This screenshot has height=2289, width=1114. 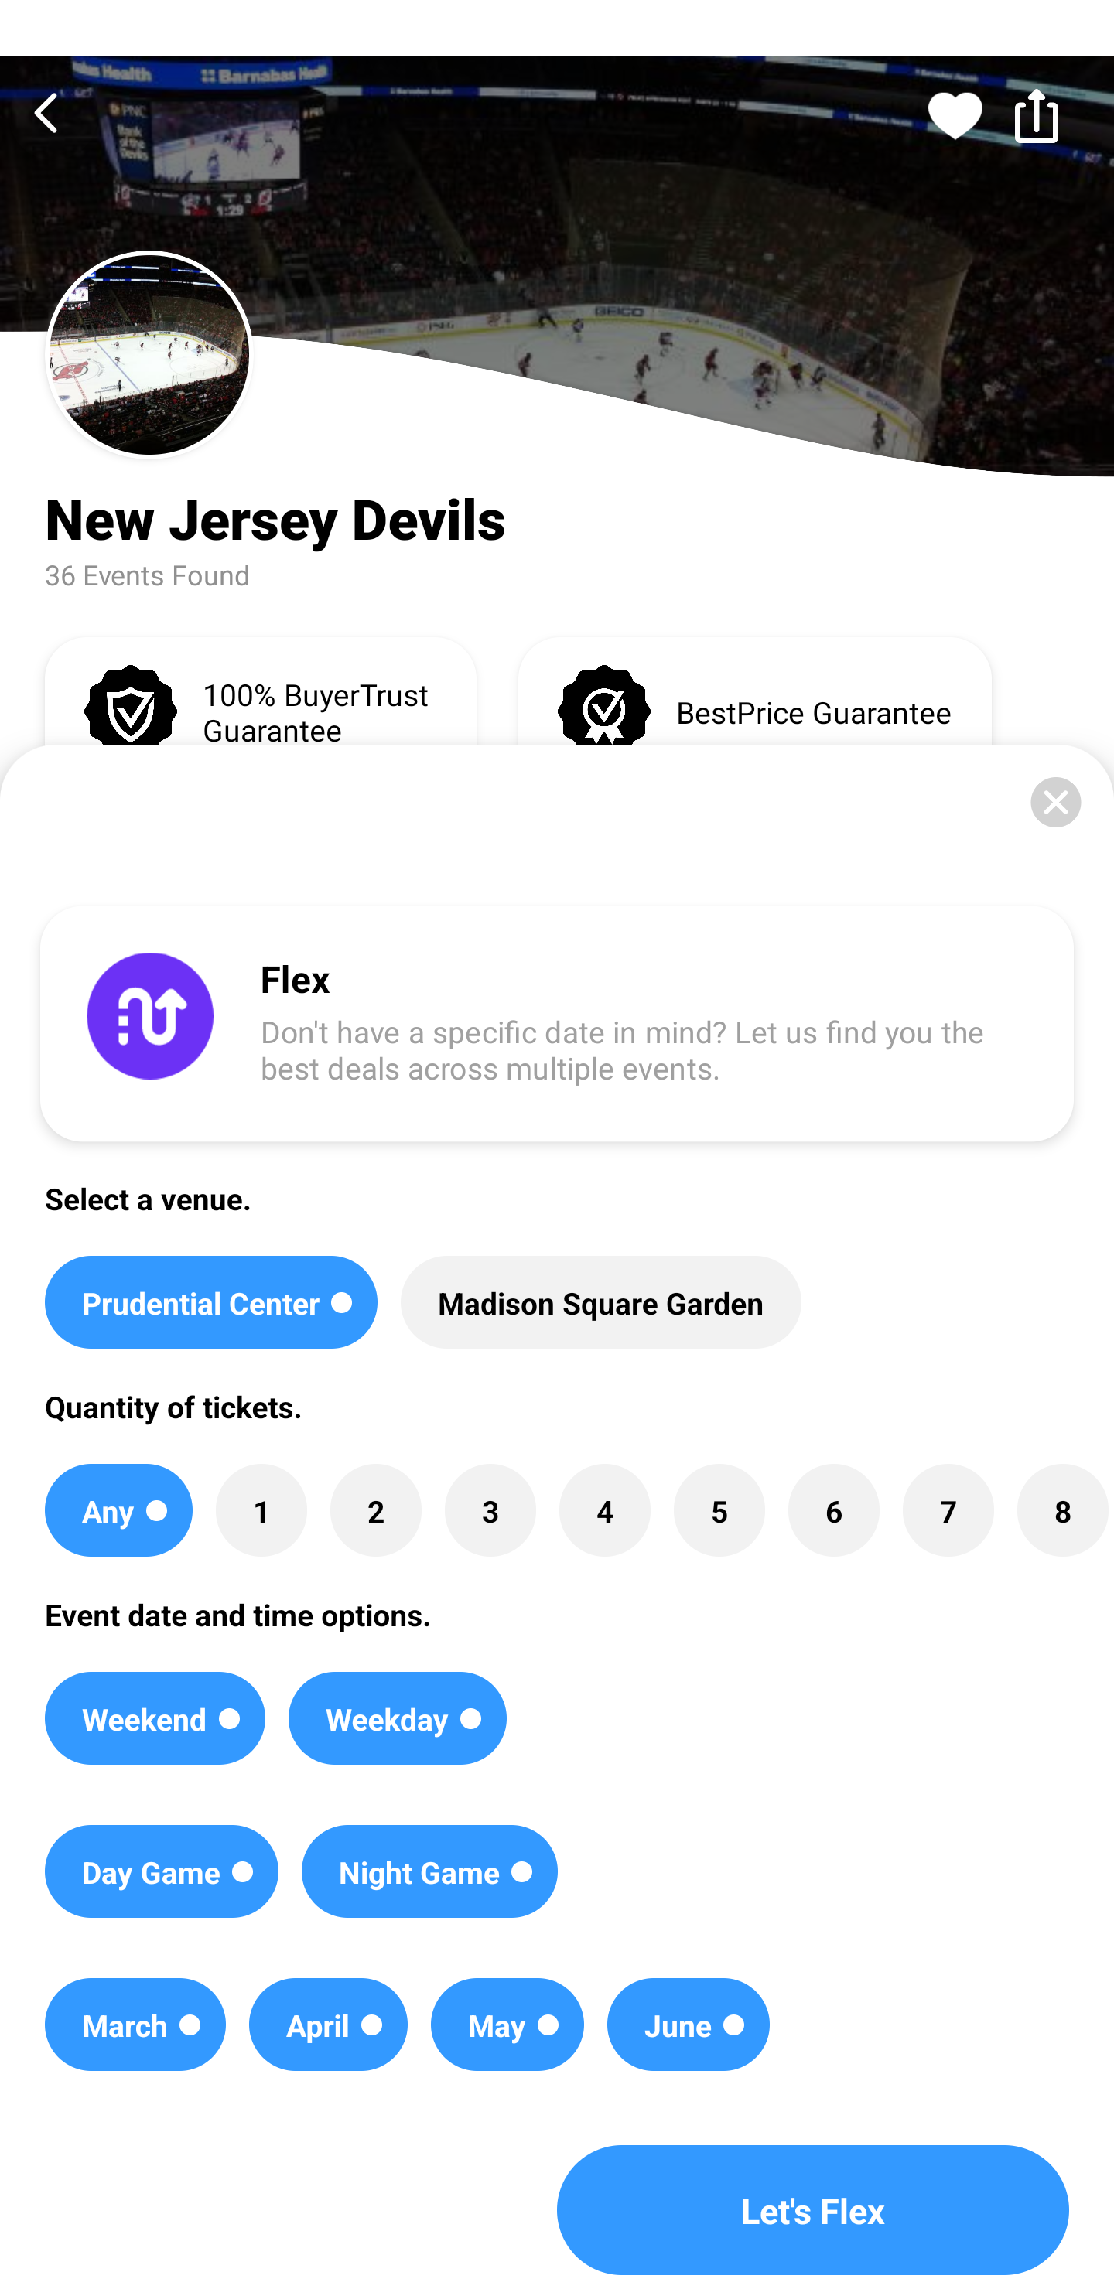 I want to click on 6, so click(x=834, y=1510).